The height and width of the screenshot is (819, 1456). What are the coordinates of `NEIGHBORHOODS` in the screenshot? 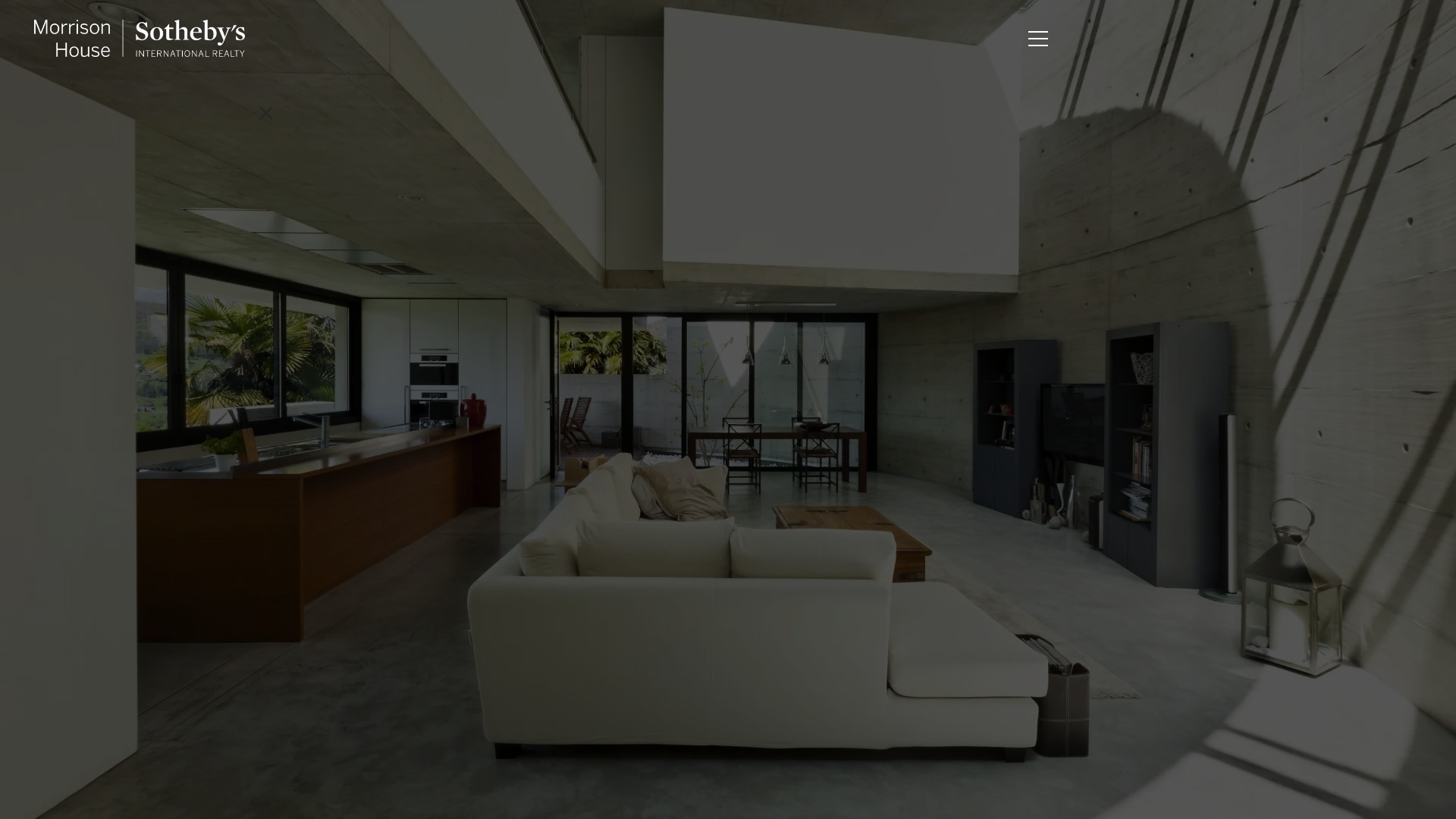 It's located at (152, 463).